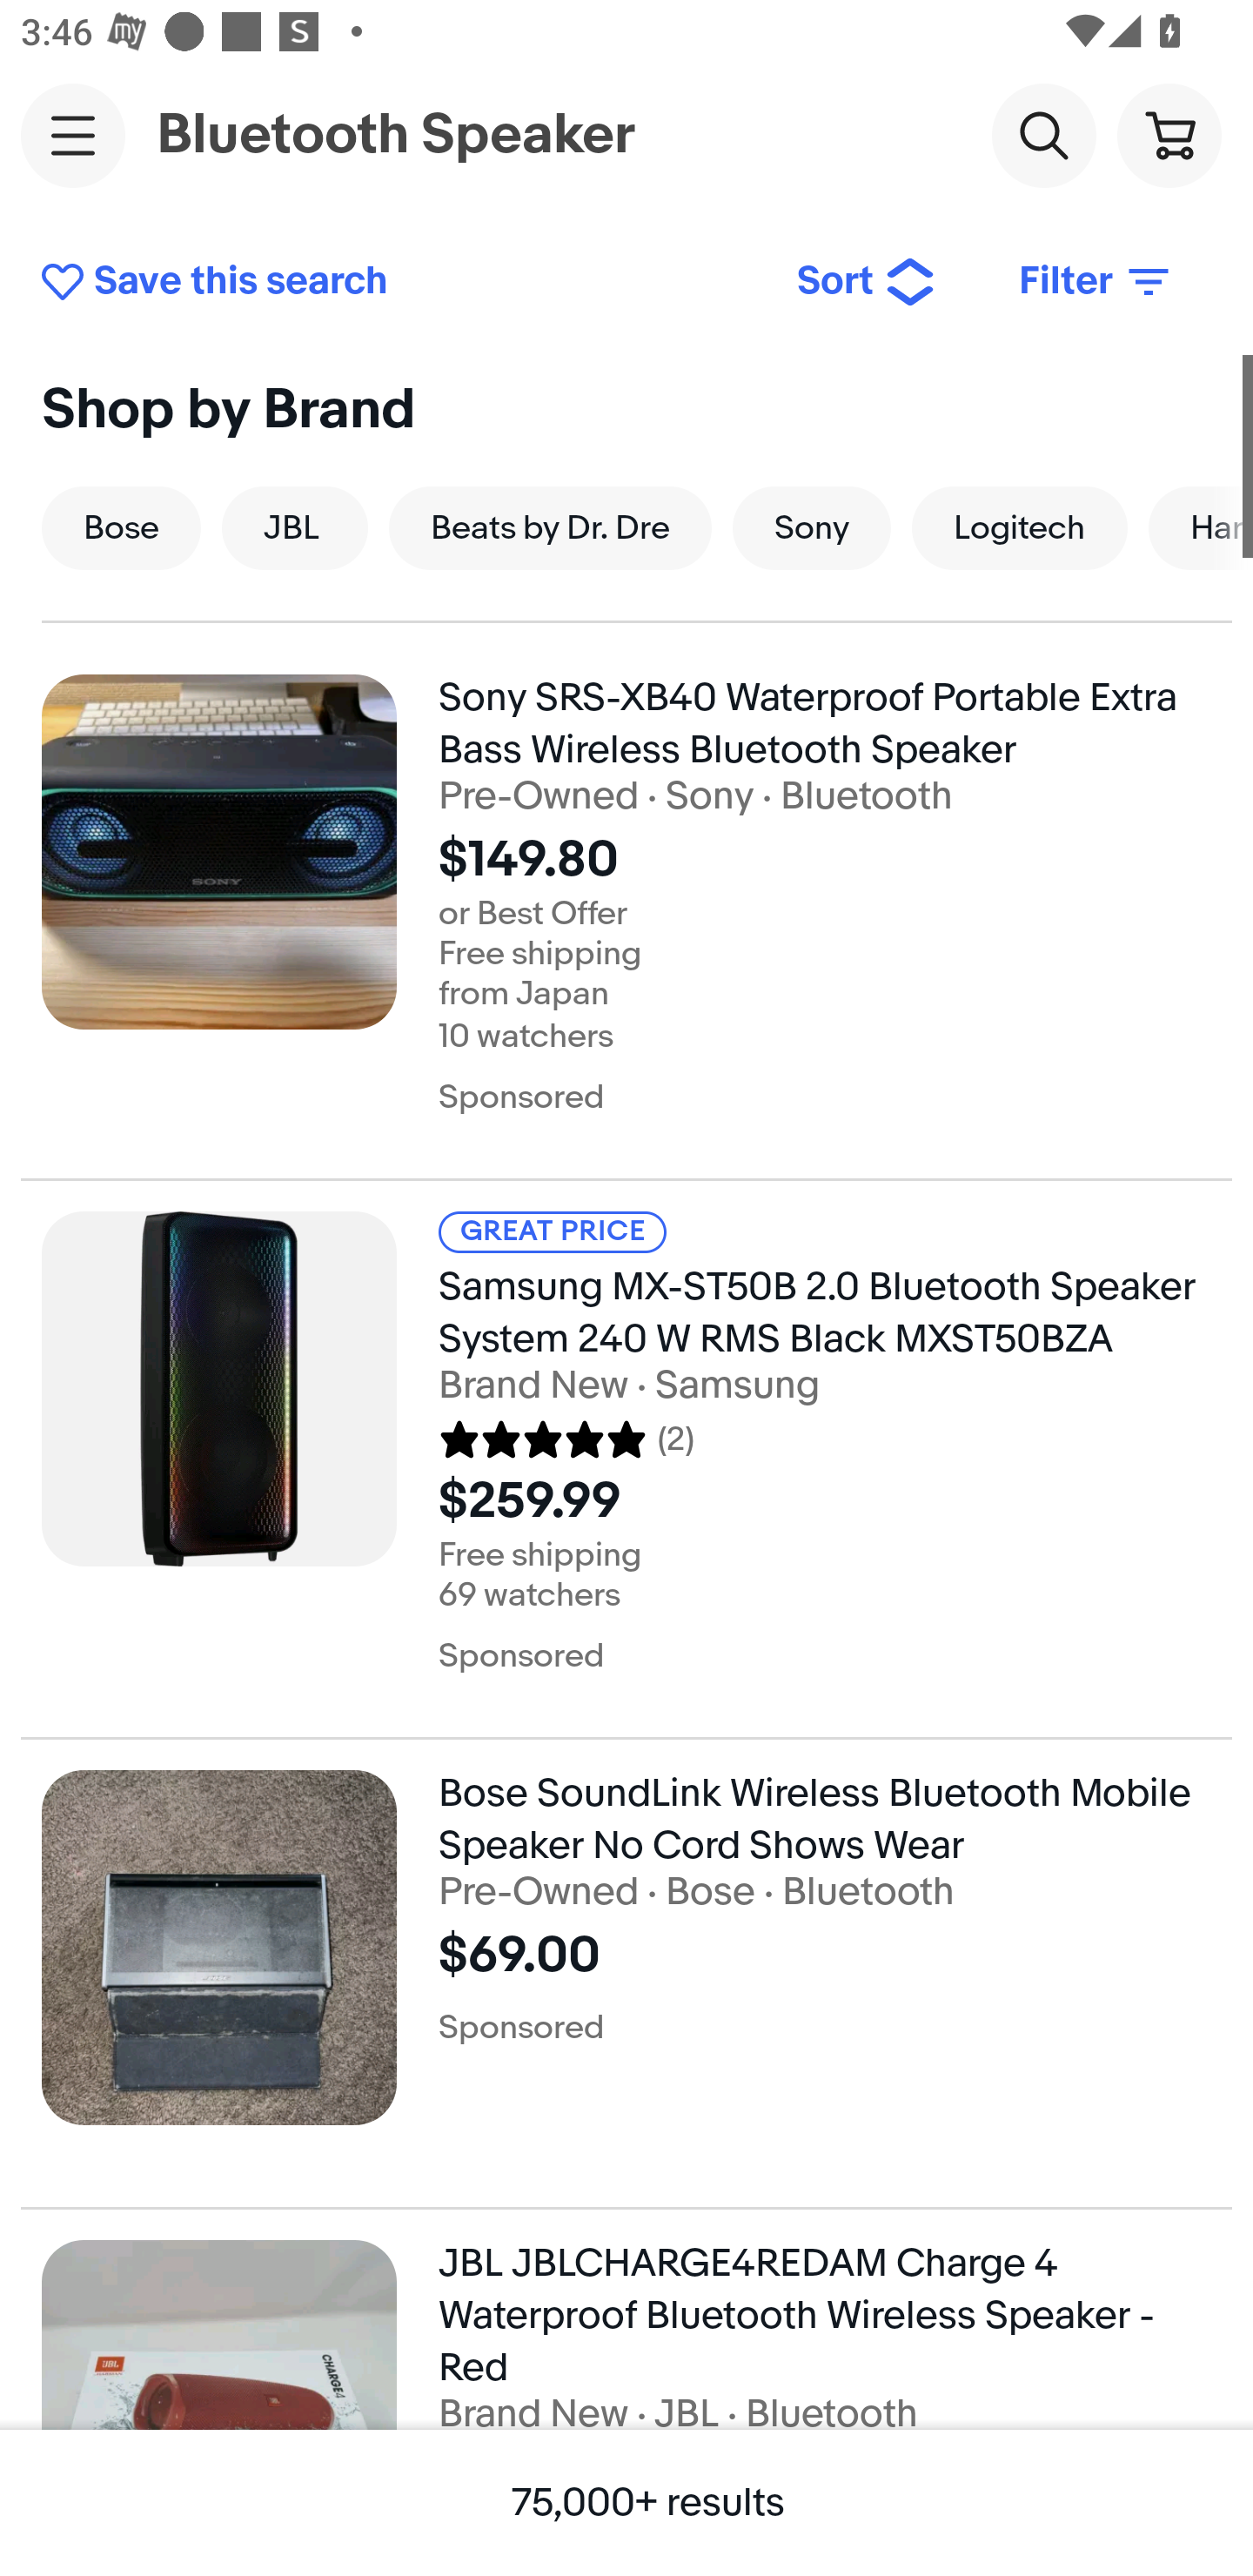  I want to click on Bose Bose, Brand, so click(120, 527).